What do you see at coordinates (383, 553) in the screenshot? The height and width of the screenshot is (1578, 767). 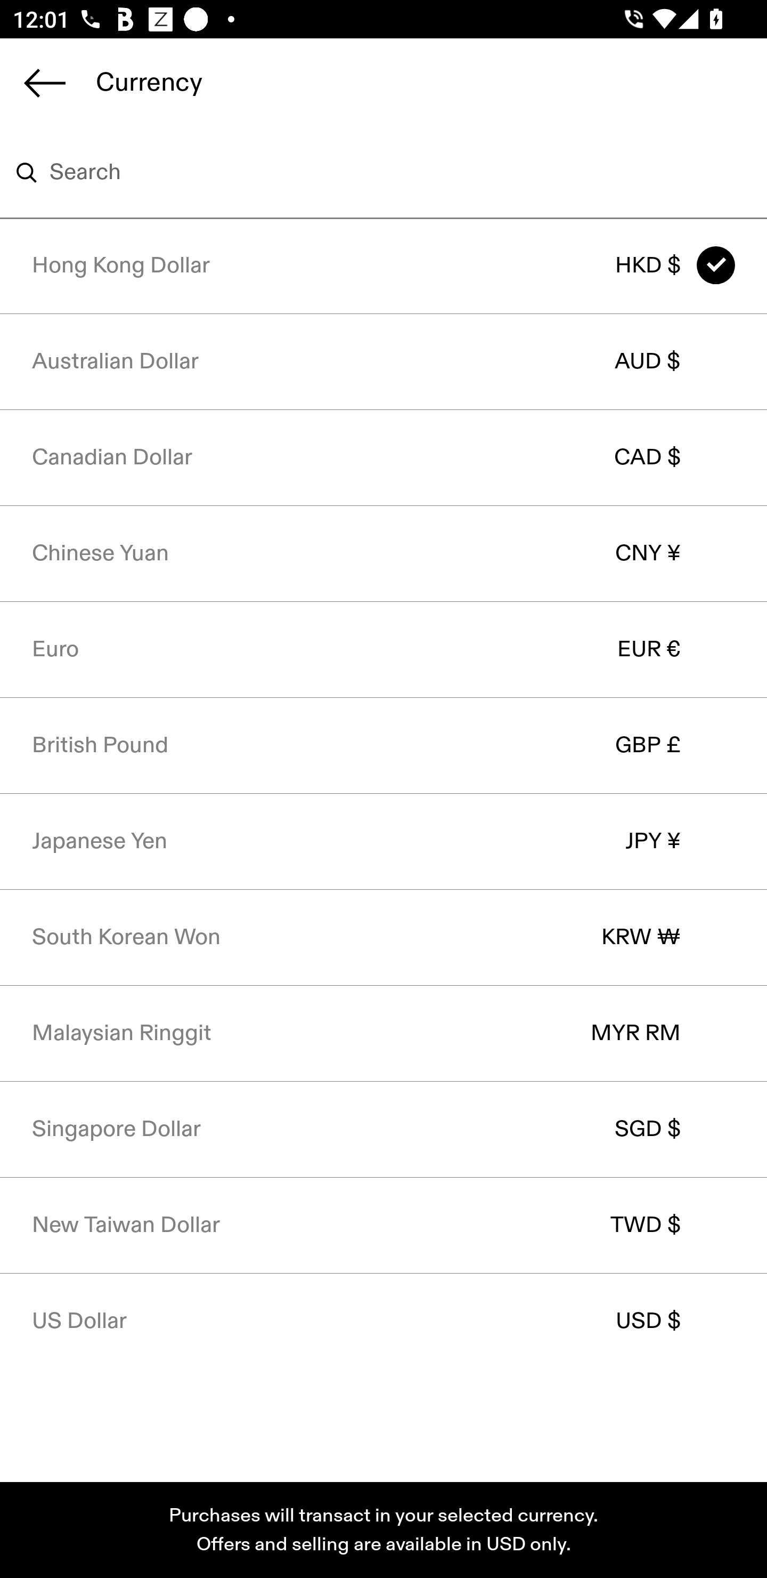 I see `Chinese Yuan CNY ¥` at bounding box center [383, 553].